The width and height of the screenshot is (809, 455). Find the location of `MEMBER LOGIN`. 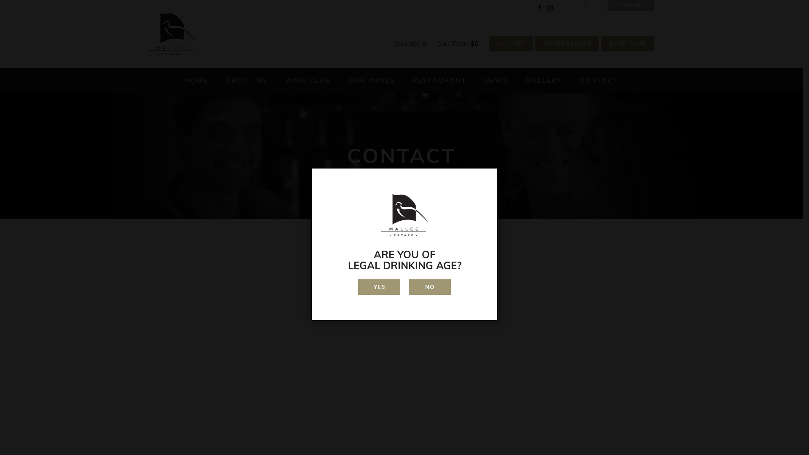

MEMBER LOGIN is located at coordinates (567, 44).